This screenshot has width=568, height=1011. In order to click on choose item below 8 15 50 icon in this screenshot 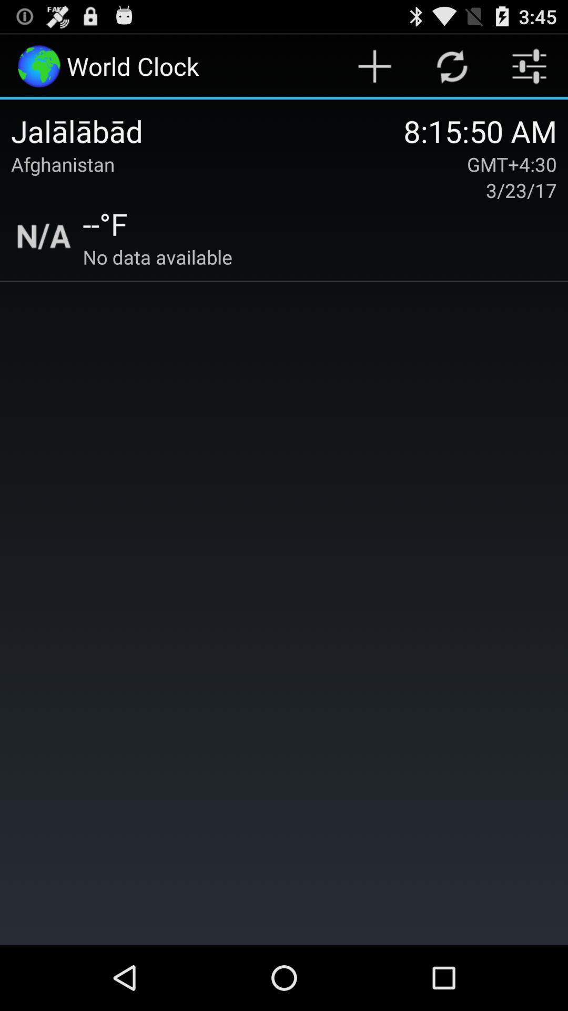, I will do `click(512, 164)`.